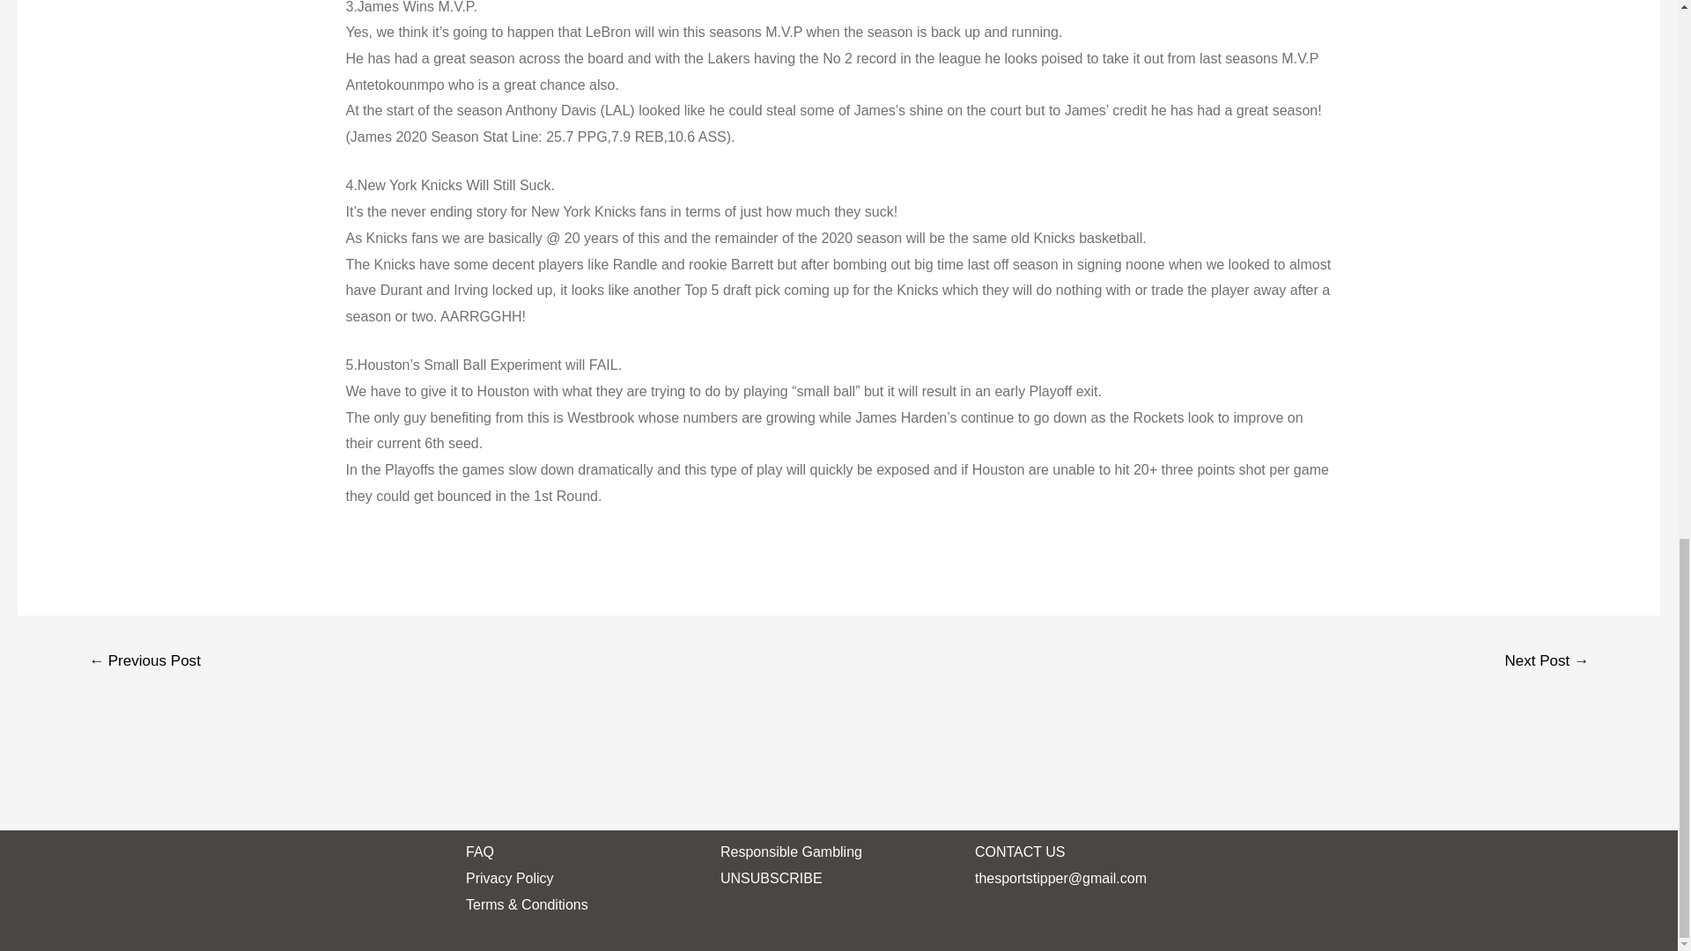 This screenshot has height=951, width=1691. What do you see at coordinates (479, 852) in the screenshot?
I see `FAQ` at bounding box center [479, 852].